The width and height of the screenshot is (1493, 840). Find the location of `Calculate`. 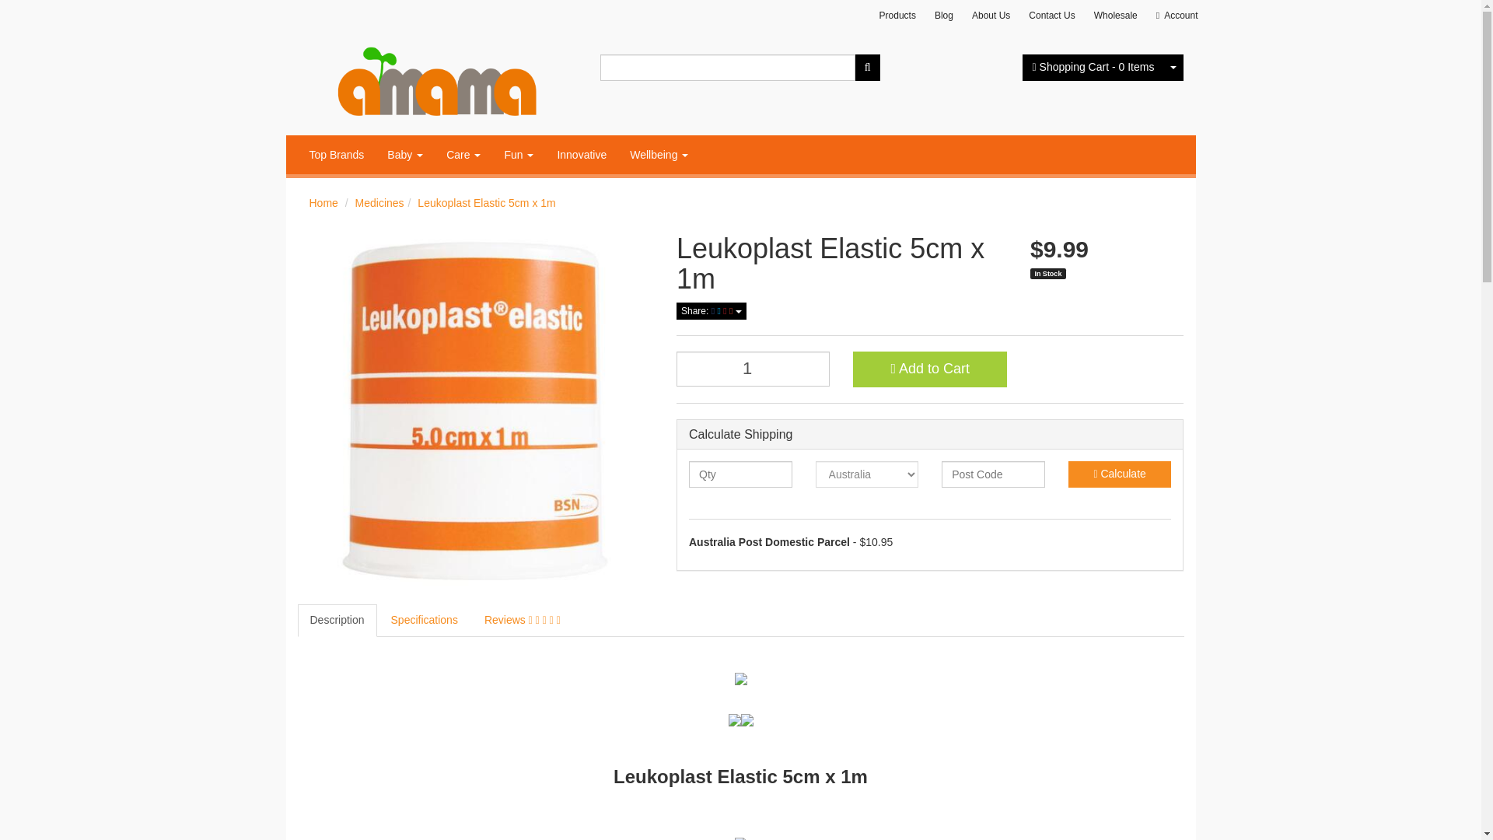

Calculate is located at coordinates (1120, 474).